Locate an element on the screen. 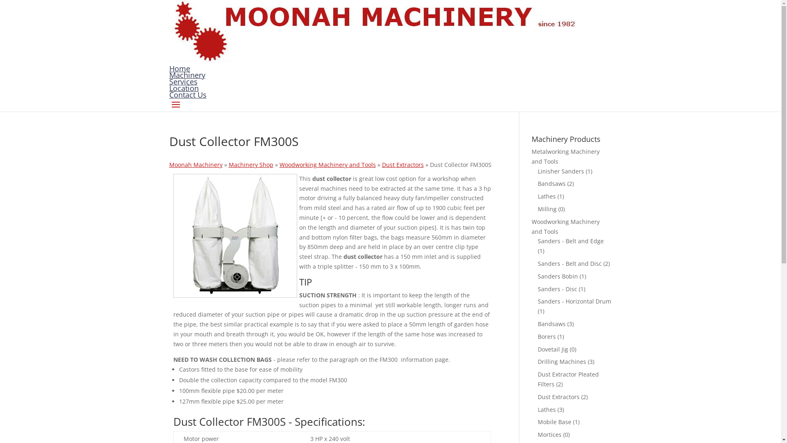 Image resolution: width=787 pixels, height=443 pixels. Machinery Shop is located at coordinates (251, 165).